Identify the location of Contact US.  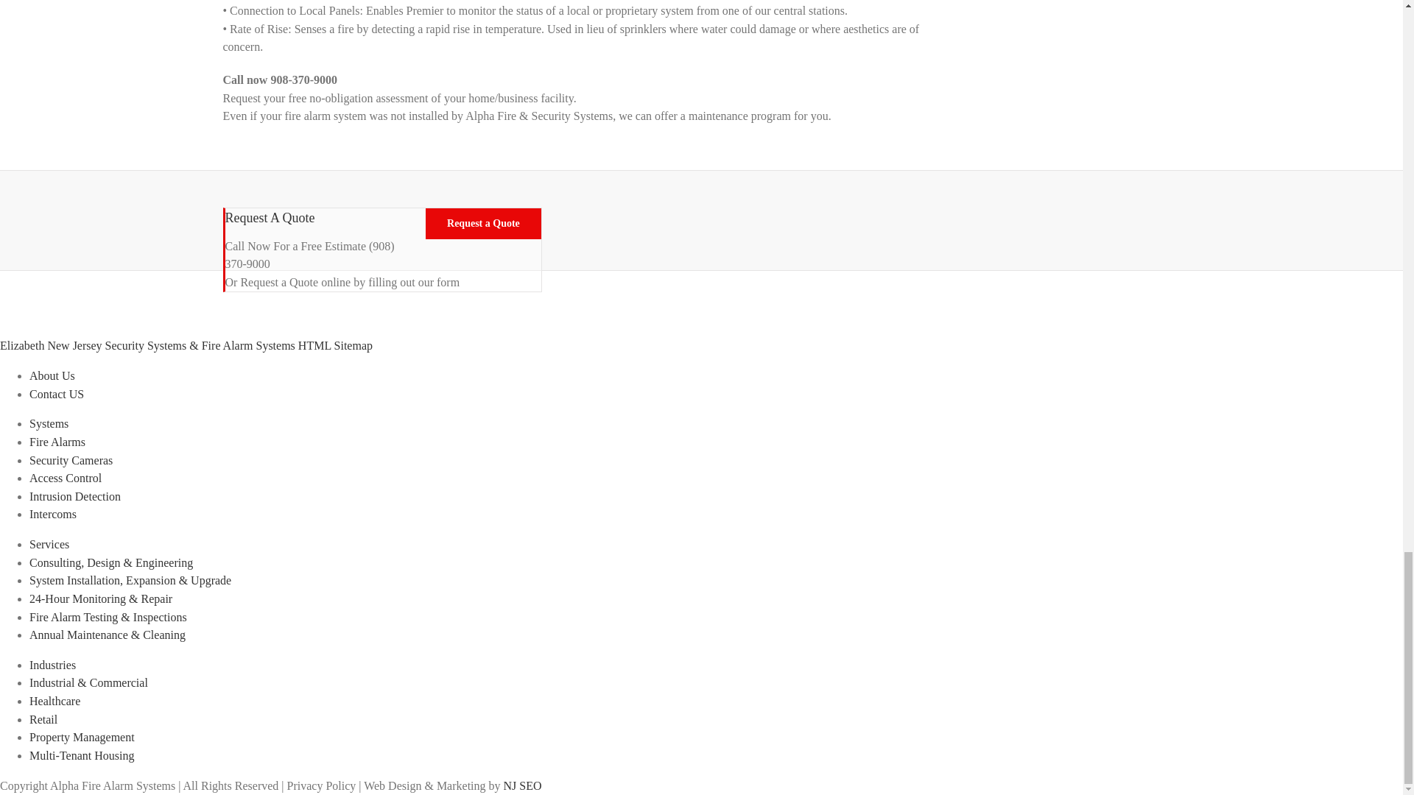
(56, 395).